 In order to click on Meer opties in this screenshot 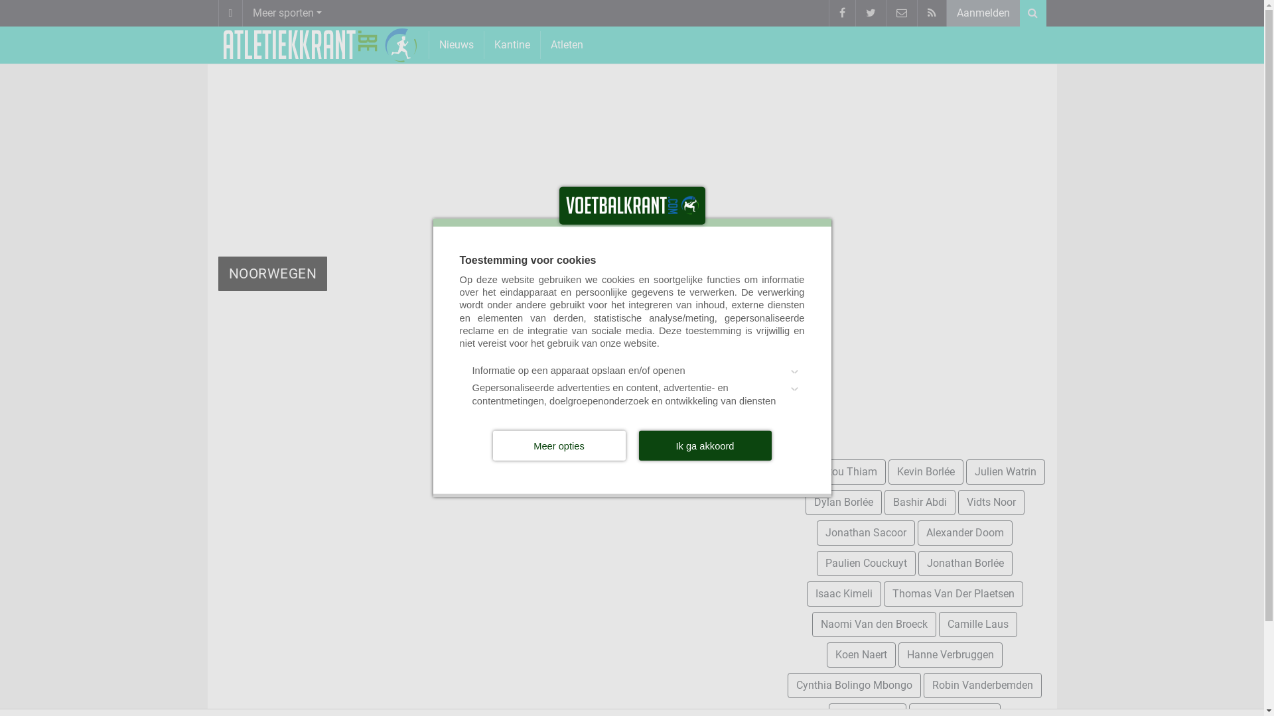, I will do `click(559, 446)`.